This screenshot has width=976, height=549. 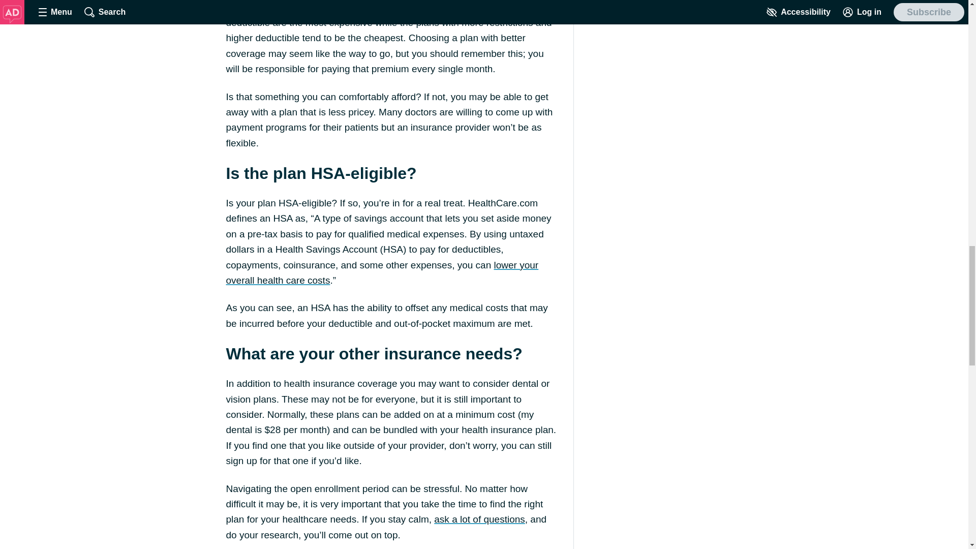 What do you see at coordinates (479, 519) in the screenshot?
I see `ask a lot of questions` at bounding box center [479, 519].